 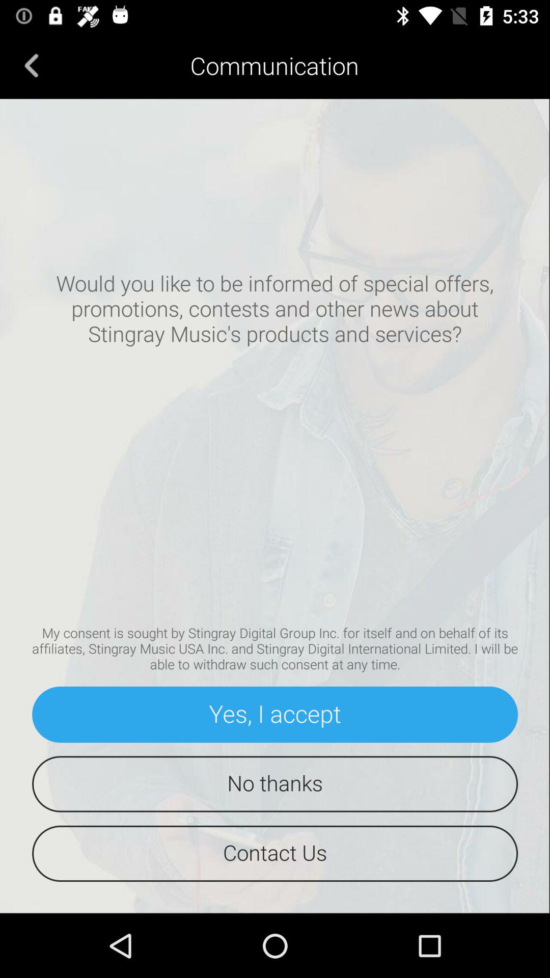 What do you see at coordinates (275, 714) in the screenshot?
I see `choose icon above the no thanks icon` at bounding box center [275, 714].